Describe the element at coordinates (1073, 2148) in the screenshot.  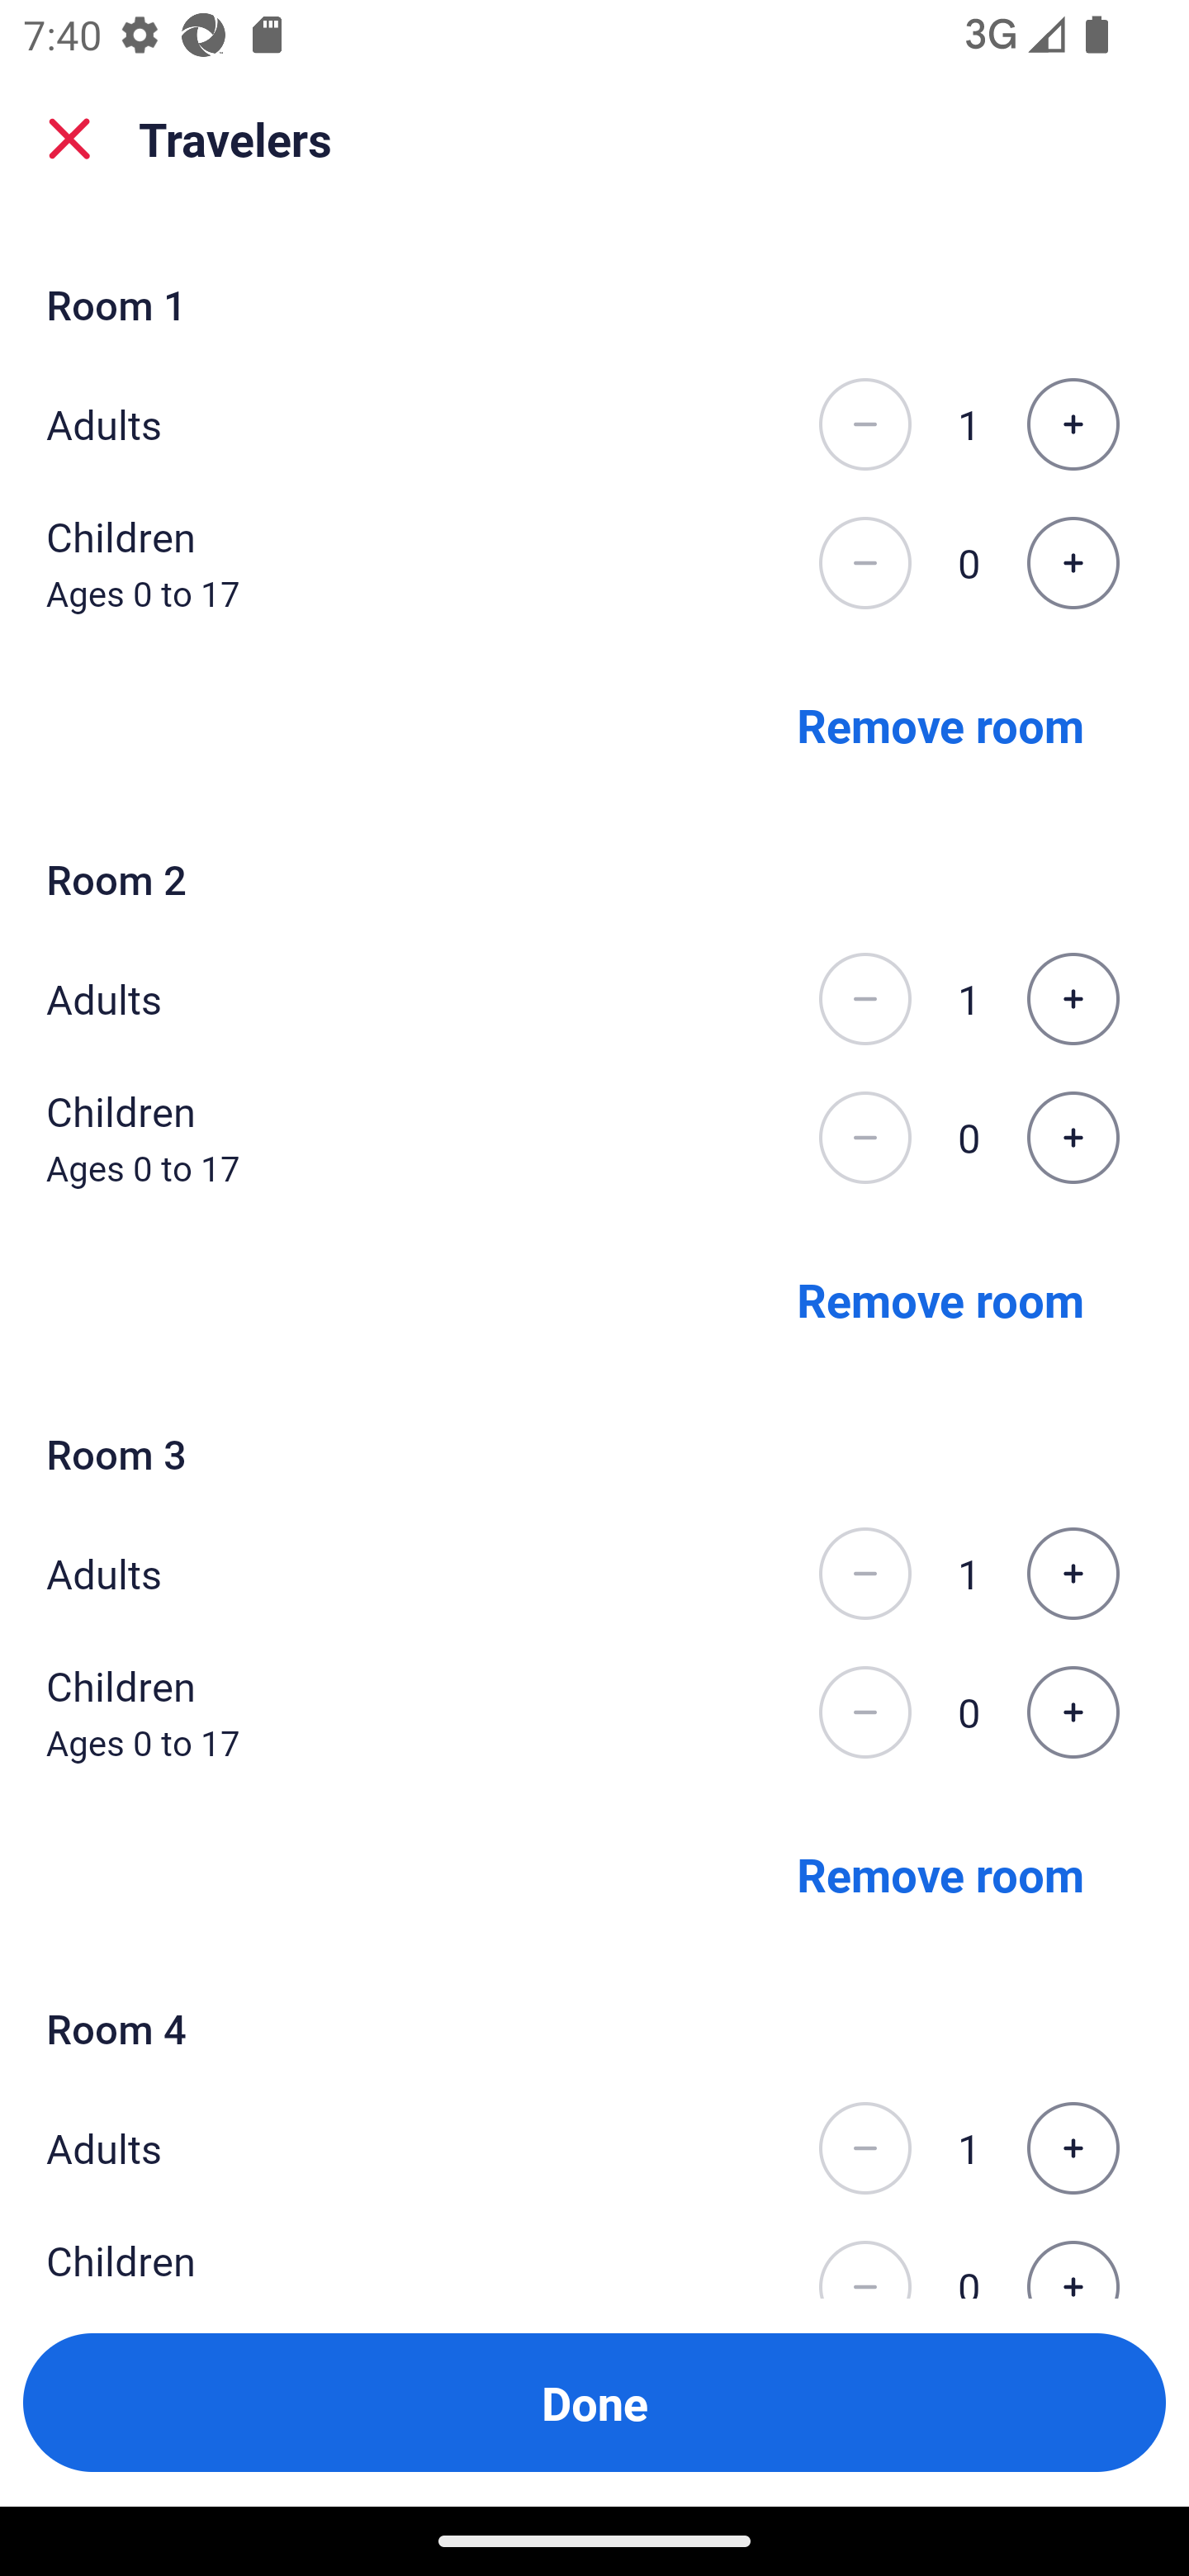
I see `Increase the number of adults` at that location.